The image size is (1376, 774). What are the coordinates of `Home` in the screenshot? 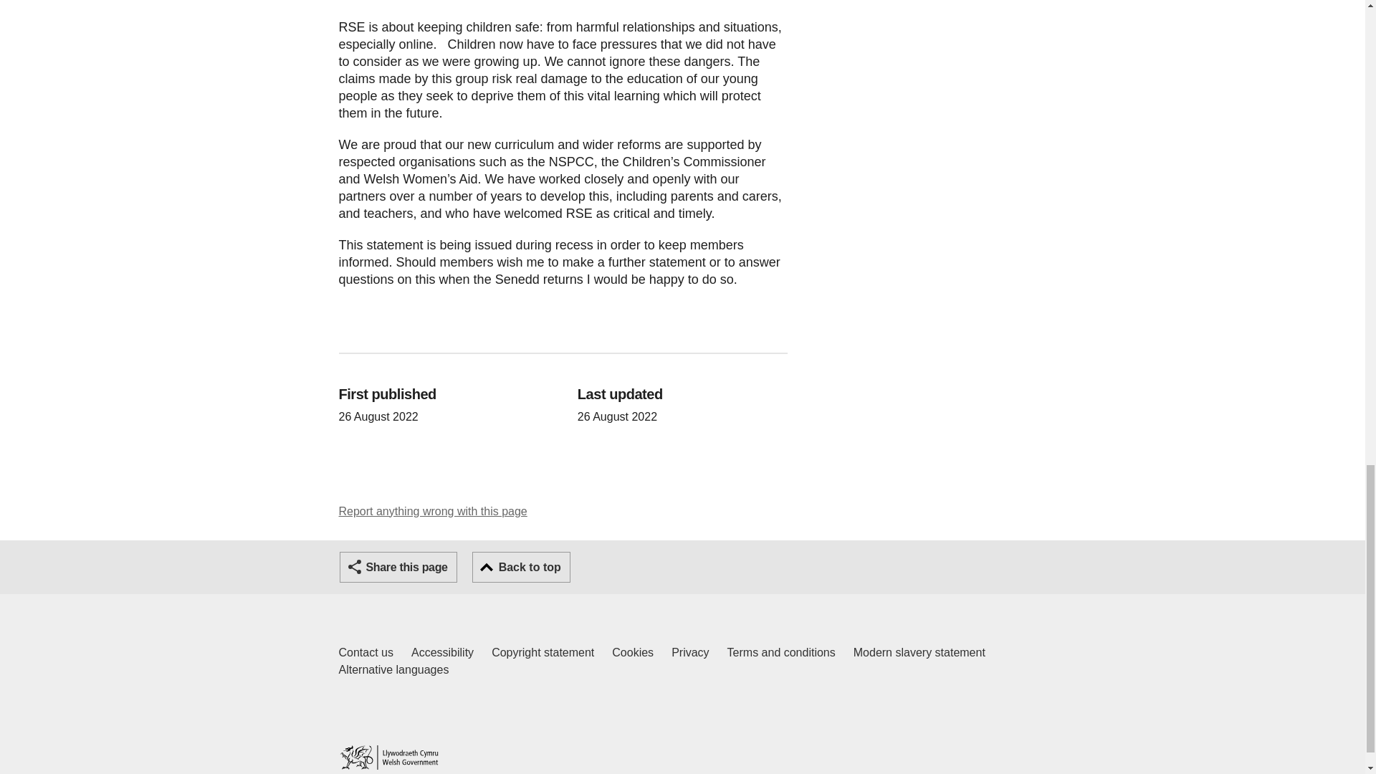 It's located at (365, 652).